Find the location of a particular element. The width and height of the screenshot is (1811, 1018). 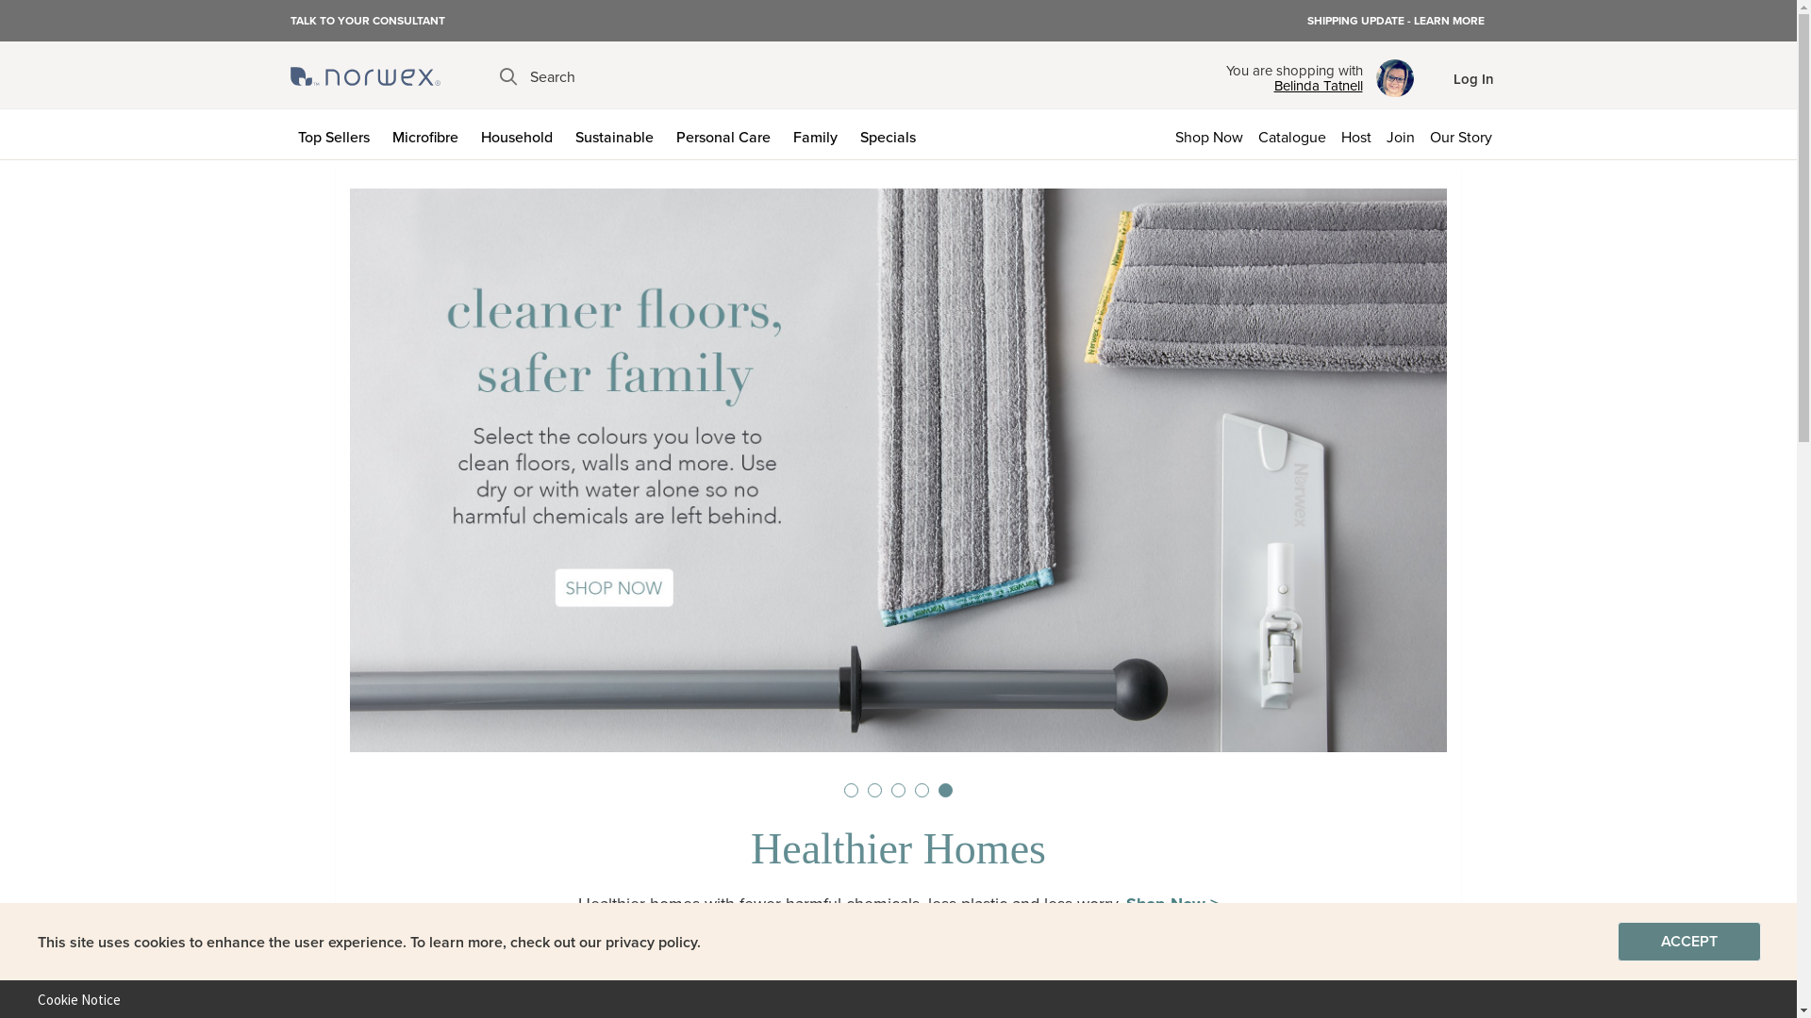

Top Sellers is located at coordinates (338, 134).